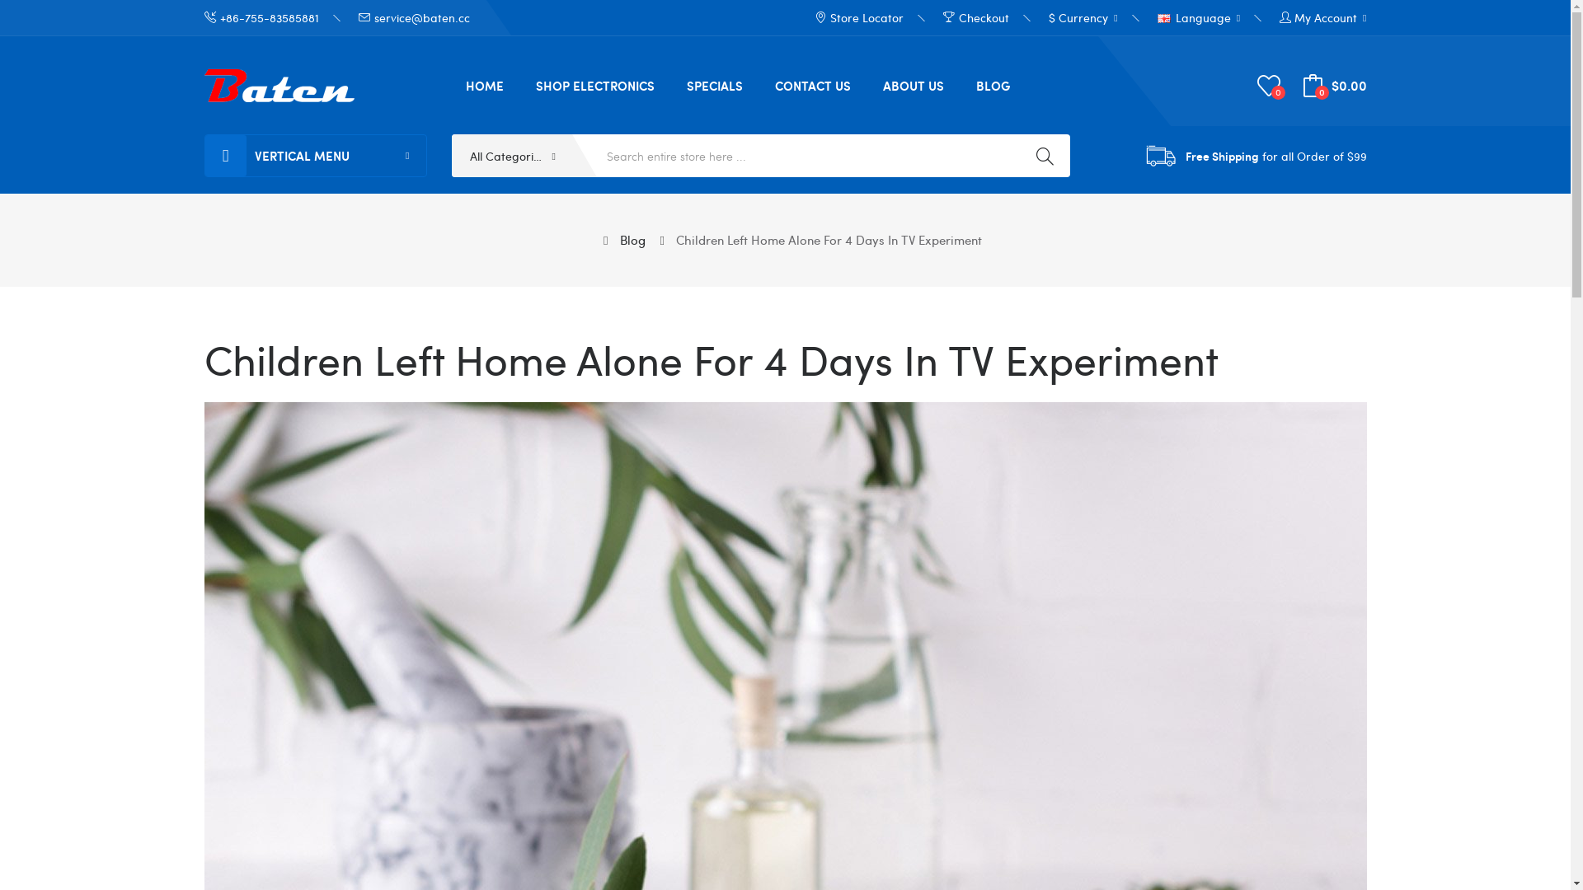  I want to click on $ Currency , so click(1083, 18).